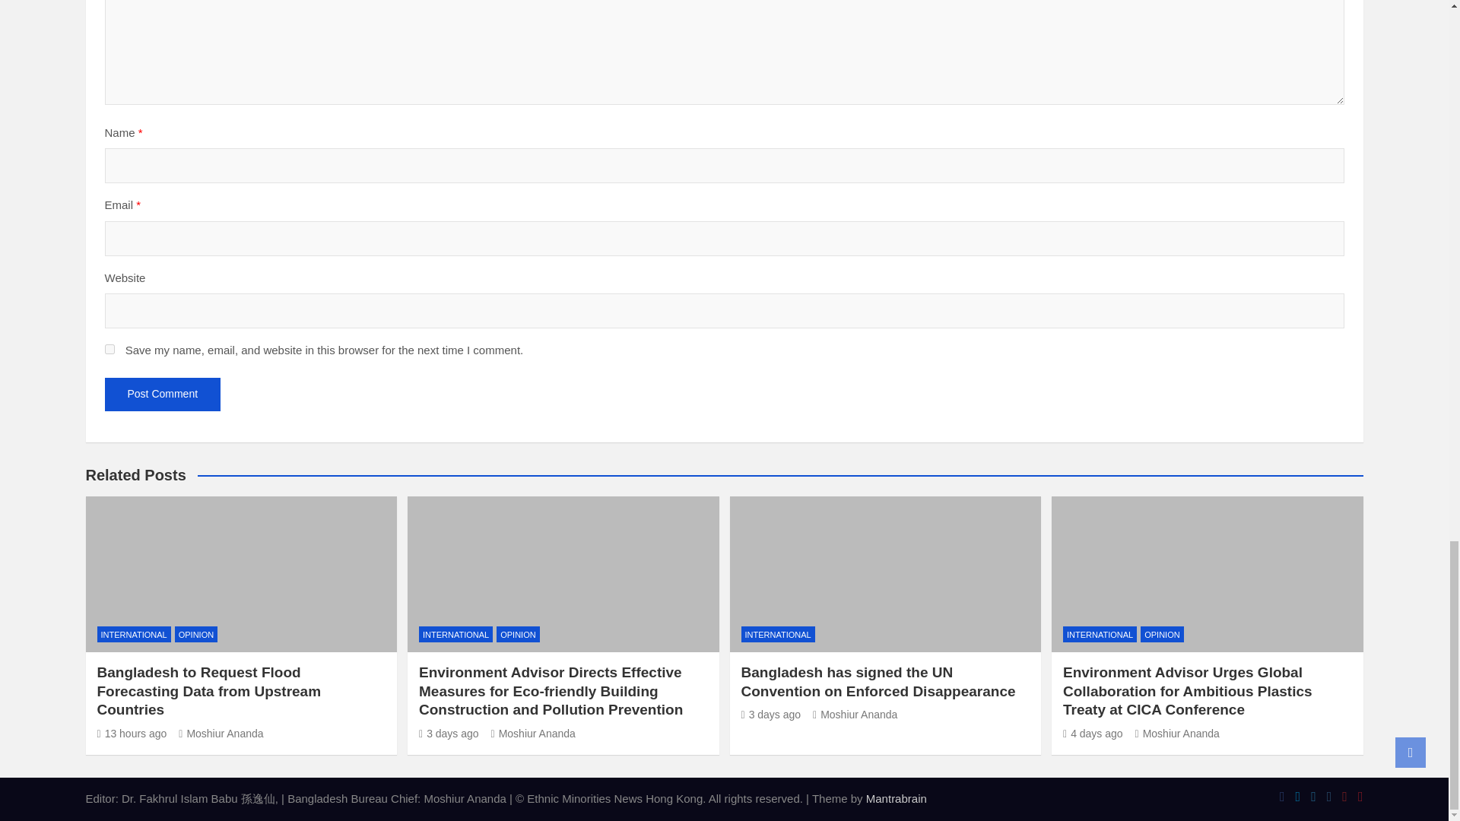  I want to click on INTERNATIONAL, so click(134, 634).